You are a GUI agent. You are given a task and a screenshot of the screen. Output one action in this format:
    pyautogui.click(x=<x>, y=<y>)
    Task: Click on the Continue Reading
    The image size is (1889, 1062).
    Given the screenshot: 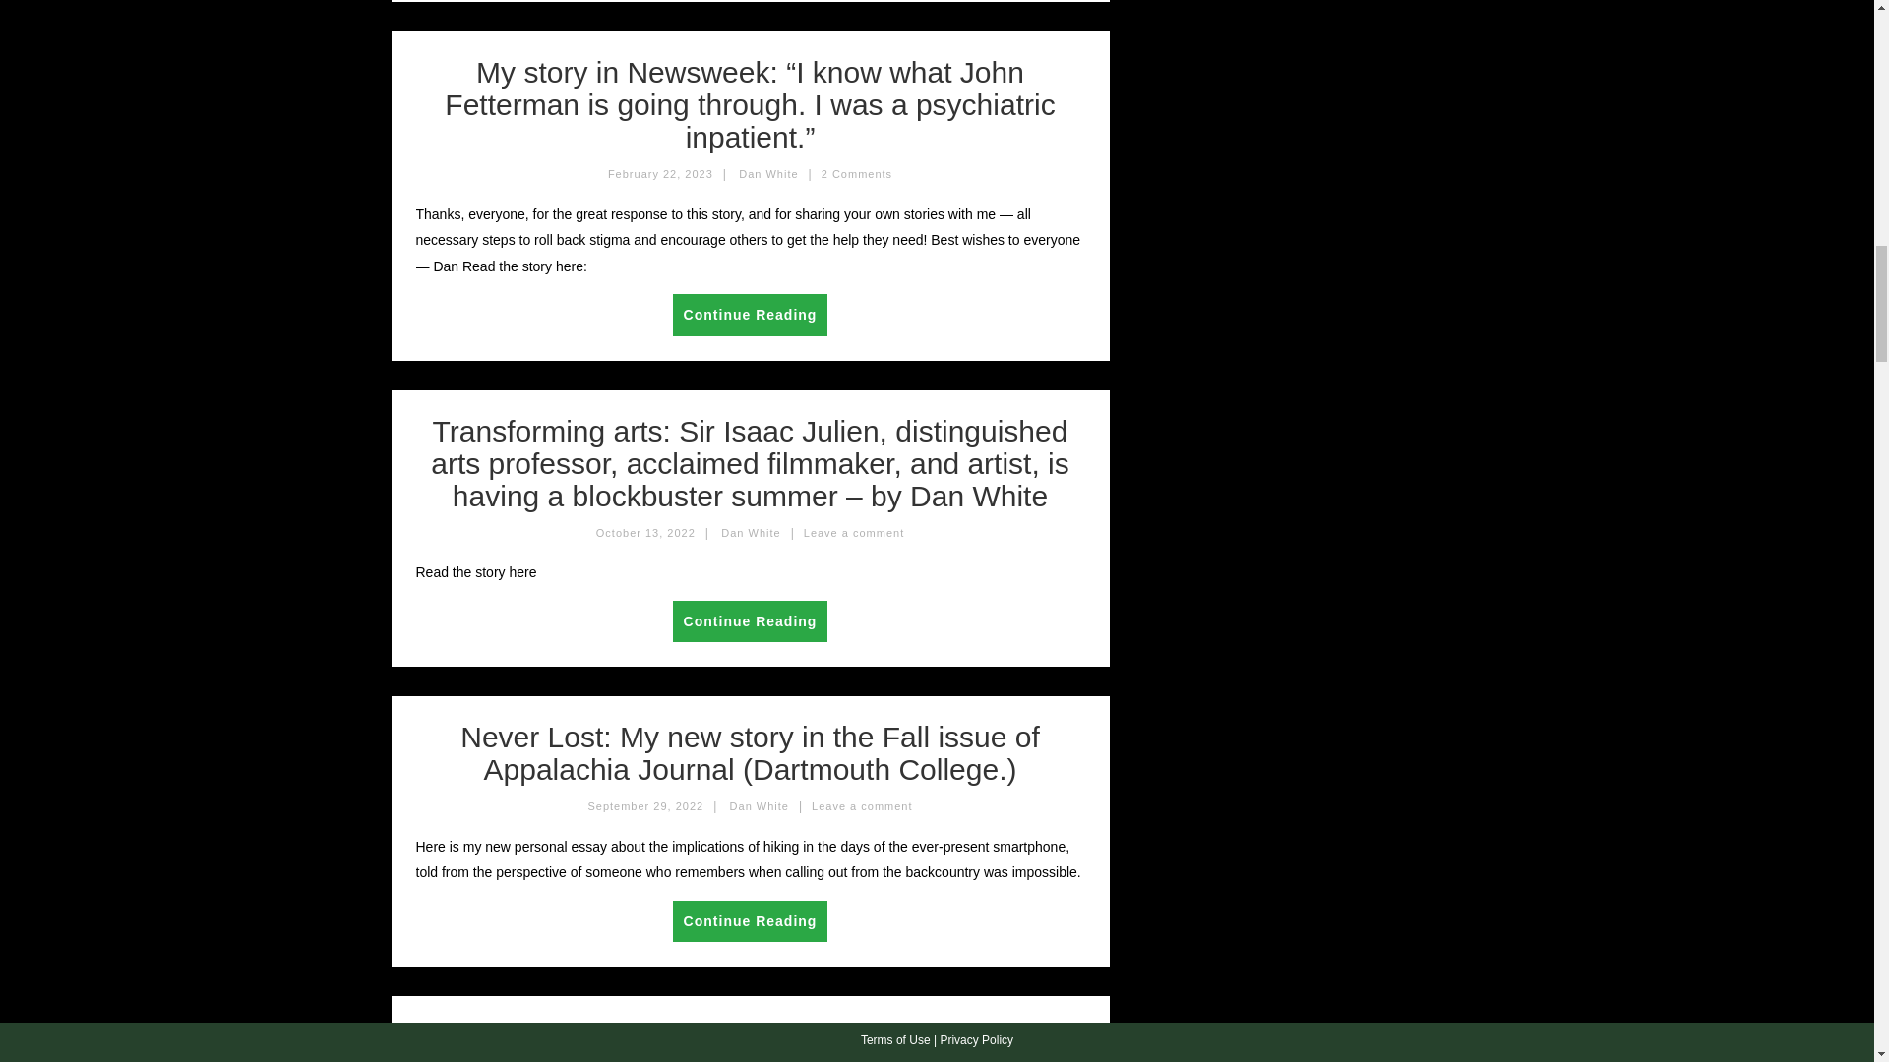 What is the action you would take?
    pyautogui.click(x=750, y=315)
    